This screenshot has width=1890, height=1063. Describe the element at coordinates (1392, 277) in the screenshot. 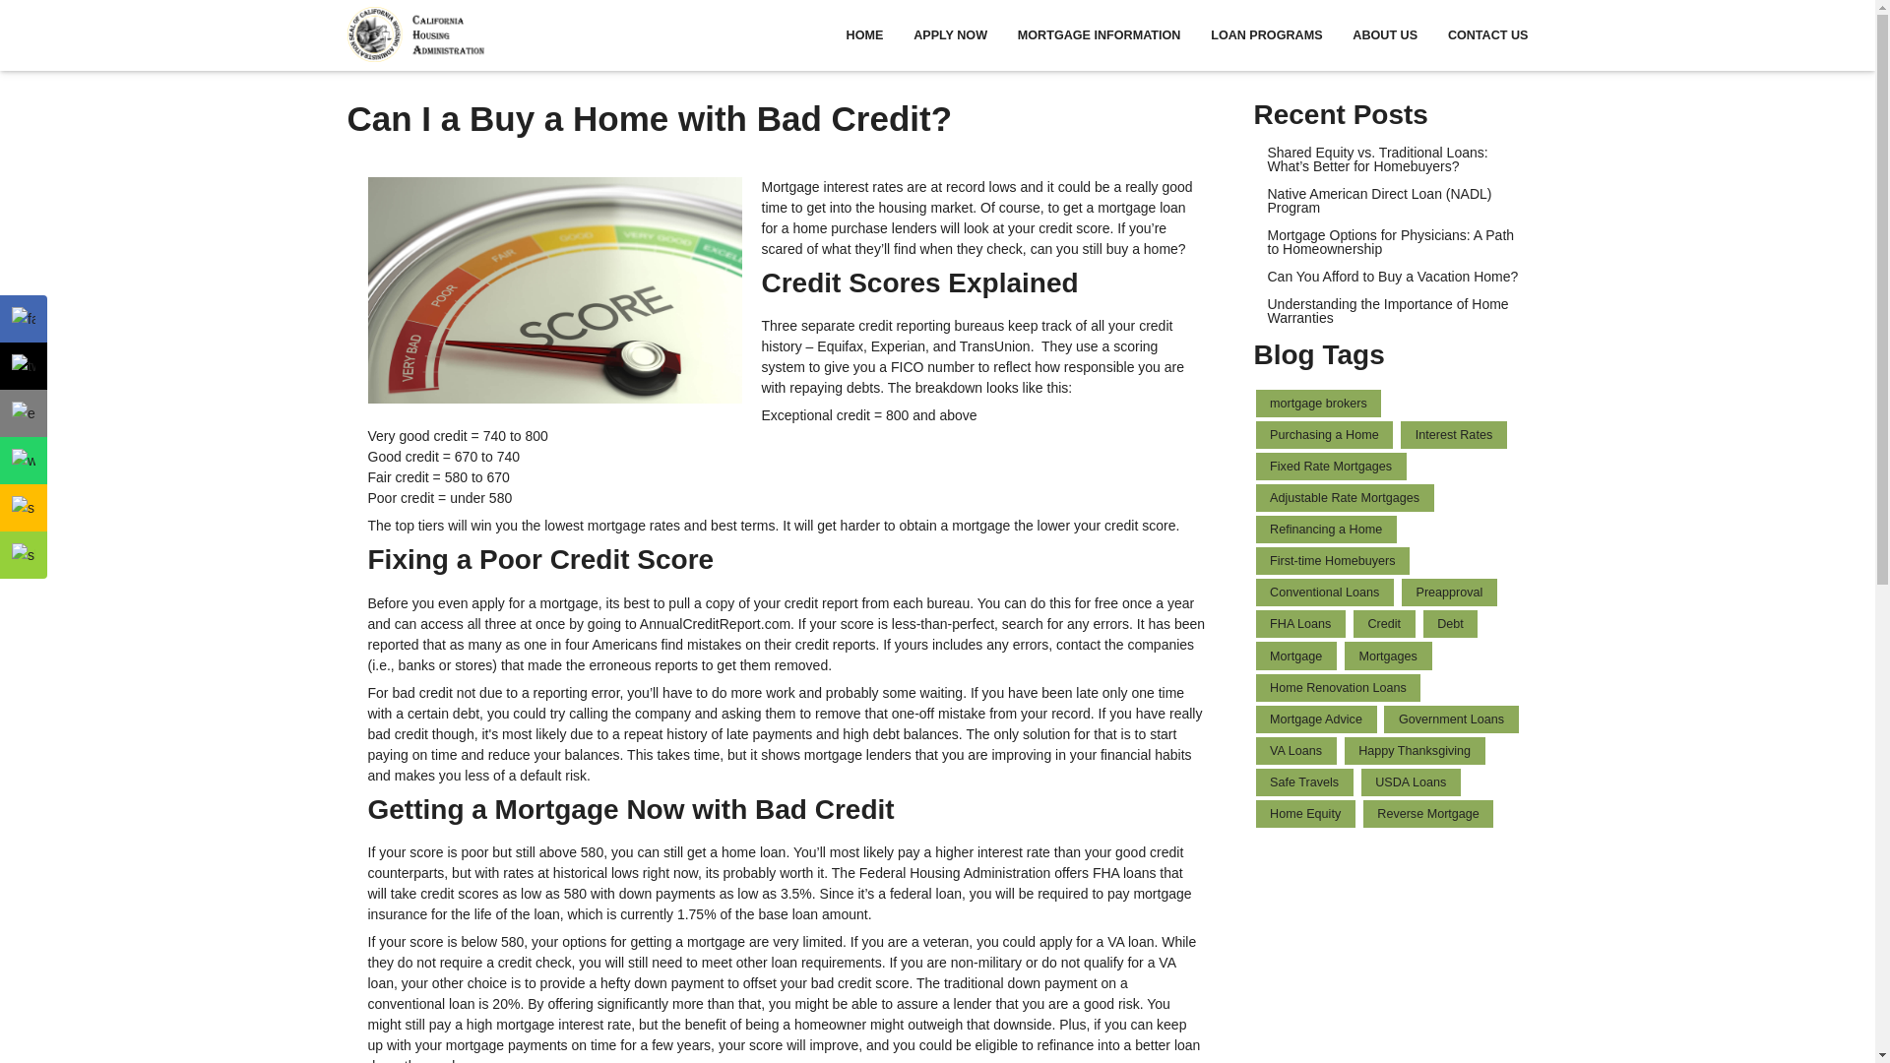

I see `Can You Afford to Buy a Vacation Home?` at that location.